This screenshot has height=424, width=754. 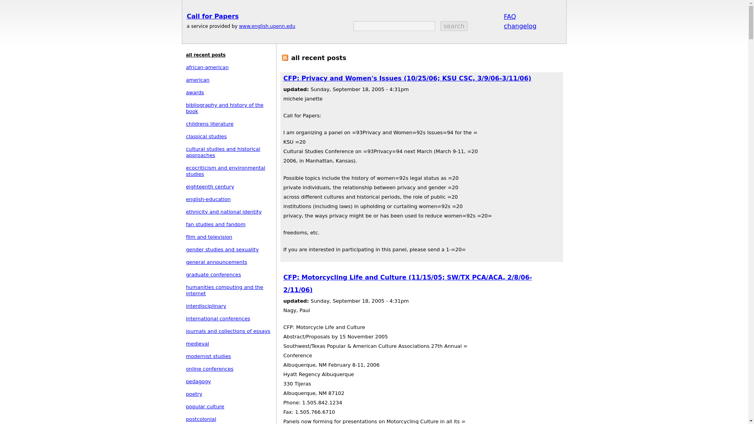 I want to click on Call for Papers, so click(x=213, y=16).